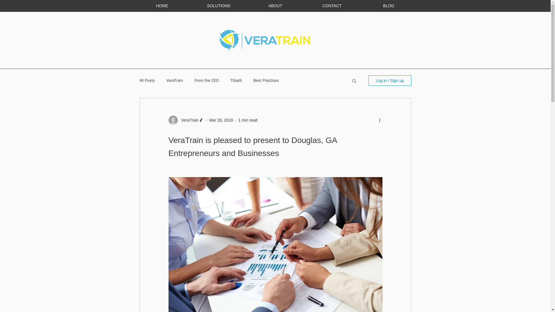 This screenshot has width=555, height=312. I want to click on From the CEO, so click(206, 81).